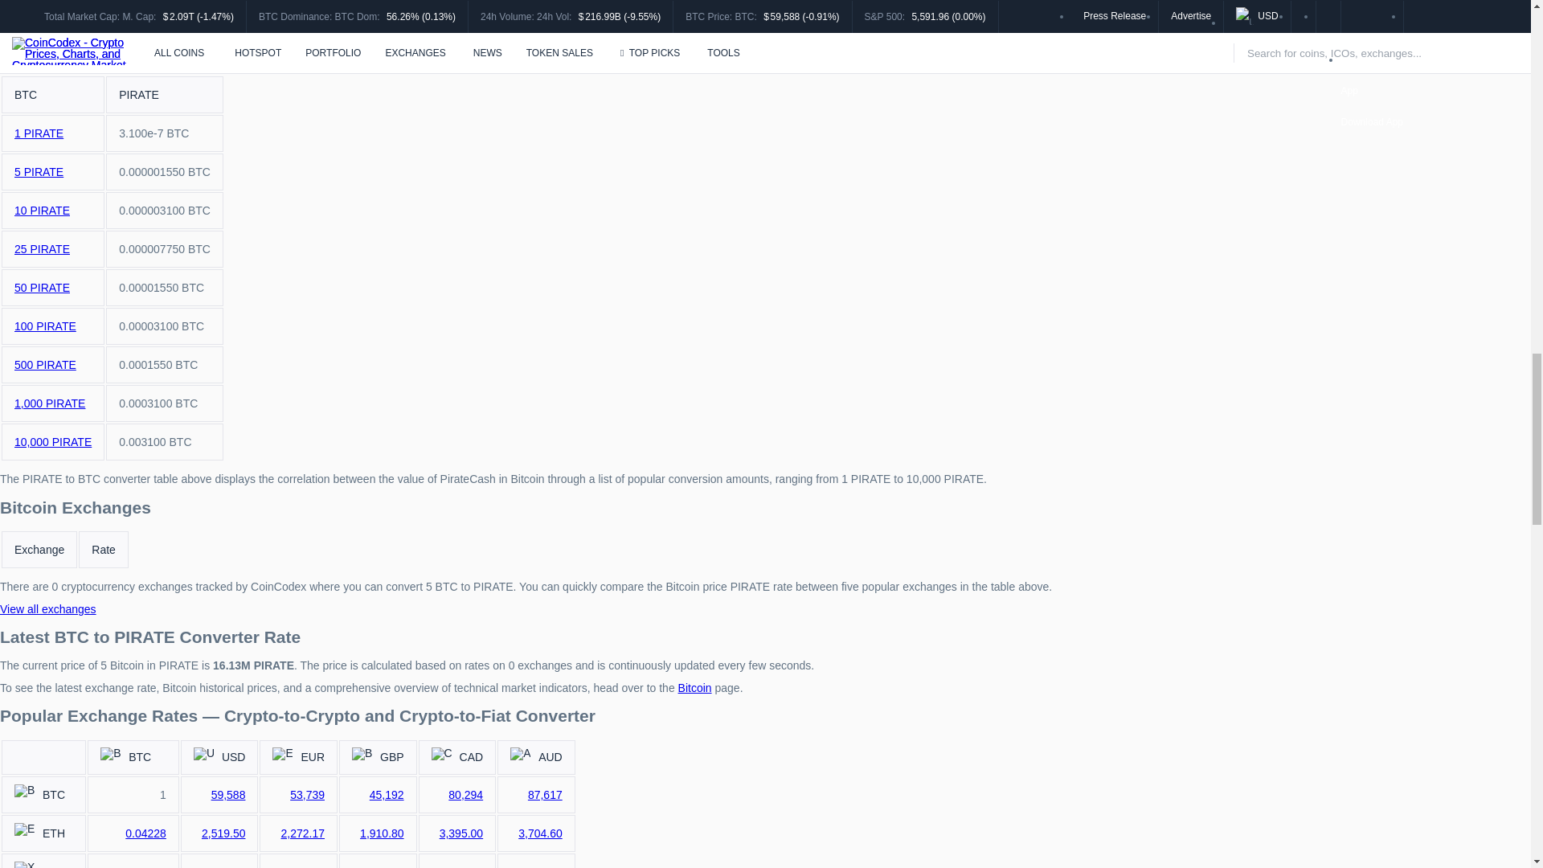  Describe the element at coordinates (42, 288) in the screenshot. I see `50 PIRATE` at that location.